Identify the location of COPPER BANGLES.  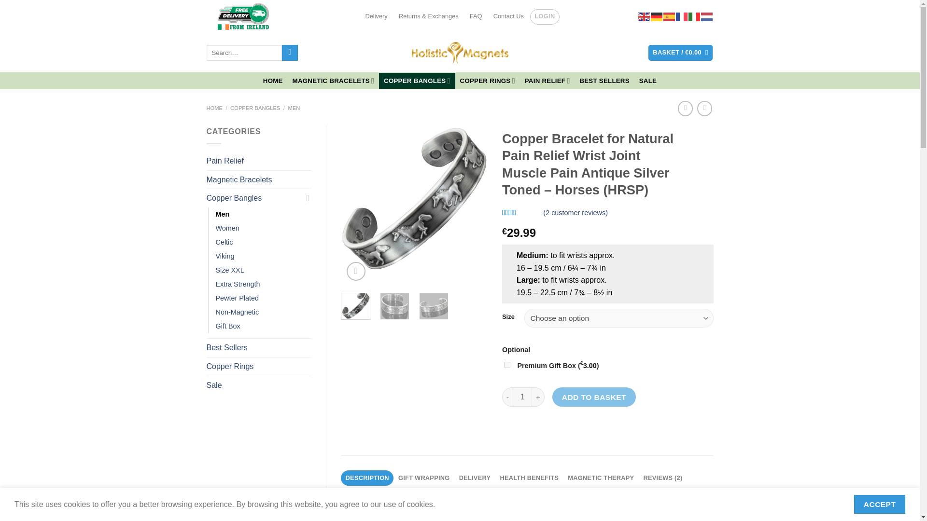
(417, 81).